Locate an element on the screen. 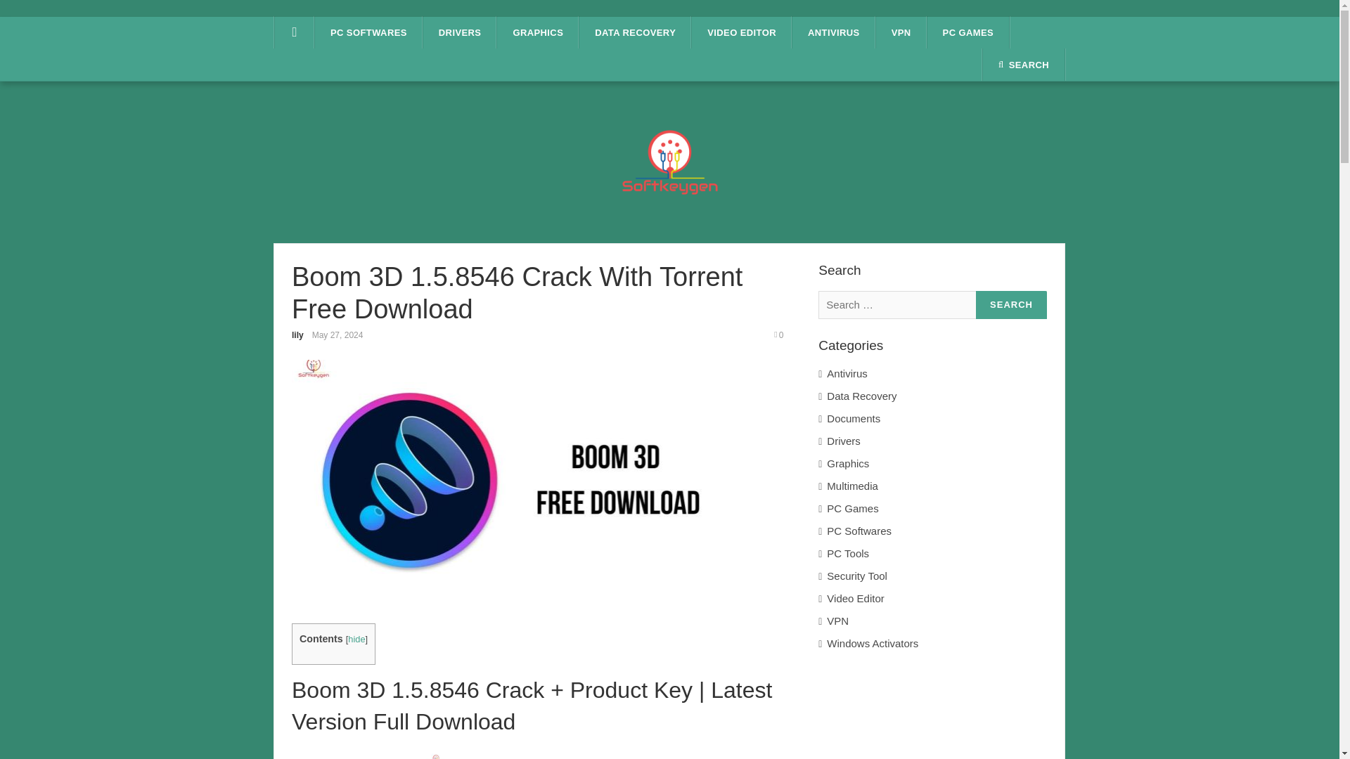  DRIVERS is located at coordinates (460, 32).